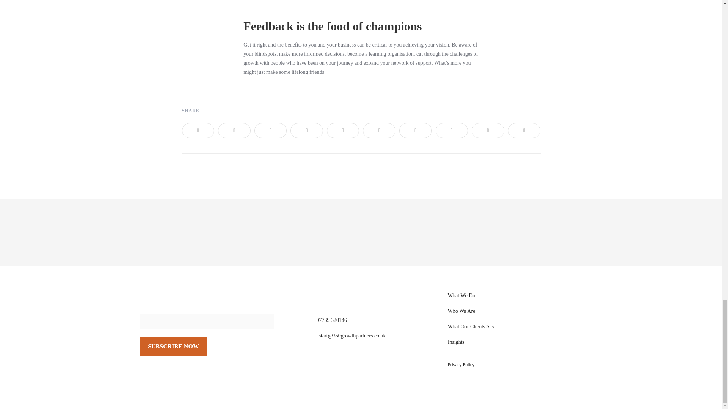 The image size is (728, 409). Describe the element at coordinates (461, 295) in the screenshot. I see `What We Do` at that location.